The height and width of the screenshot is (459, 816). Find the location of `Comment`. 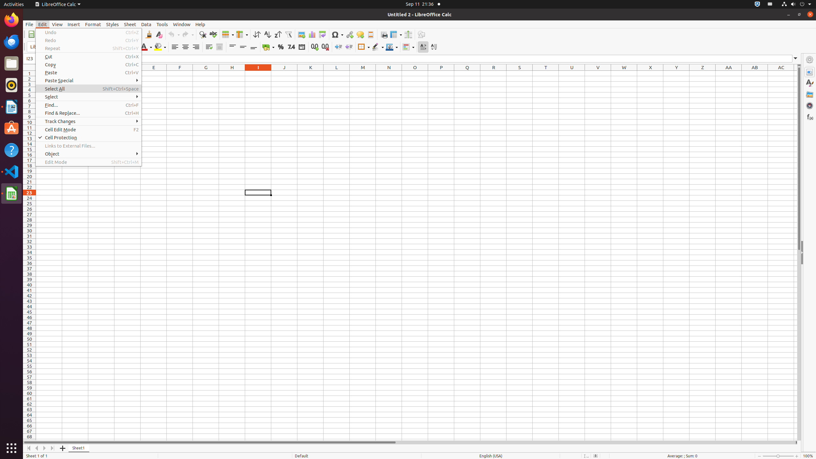

Comment is located at coordinates (360, 34).